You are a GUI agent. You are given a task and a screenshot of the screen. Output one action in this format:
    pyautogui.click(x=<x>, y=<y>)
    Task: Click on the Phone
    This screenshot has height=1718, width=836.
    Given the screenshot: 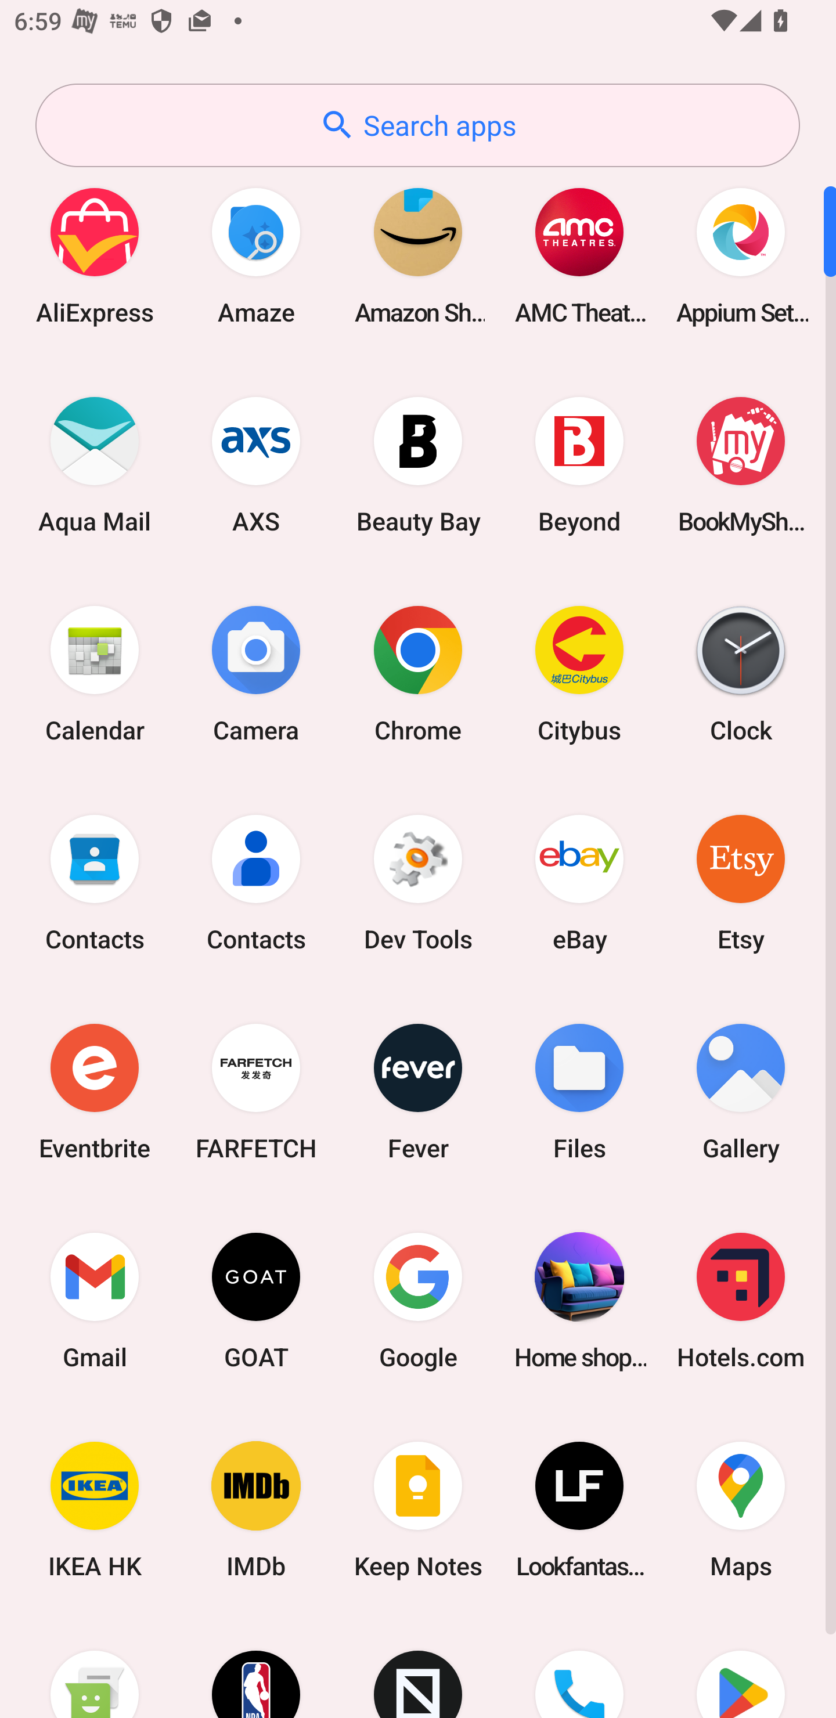 What is the action you would take?
    pyautogui.click(x=579, y=1666)
    